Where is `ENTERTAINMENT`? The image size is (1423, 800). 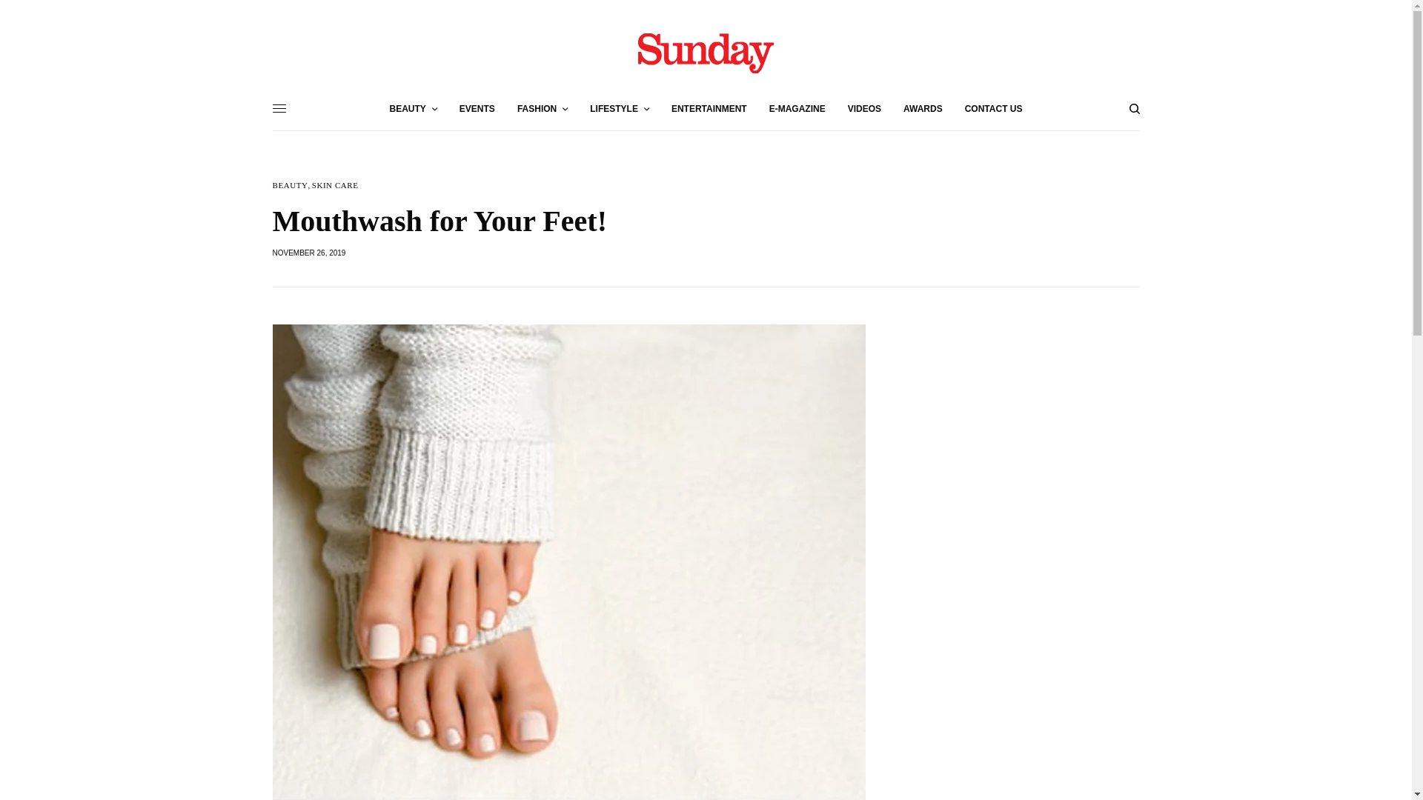 ENTERTAINMENT is located at coordinates (709, 108).